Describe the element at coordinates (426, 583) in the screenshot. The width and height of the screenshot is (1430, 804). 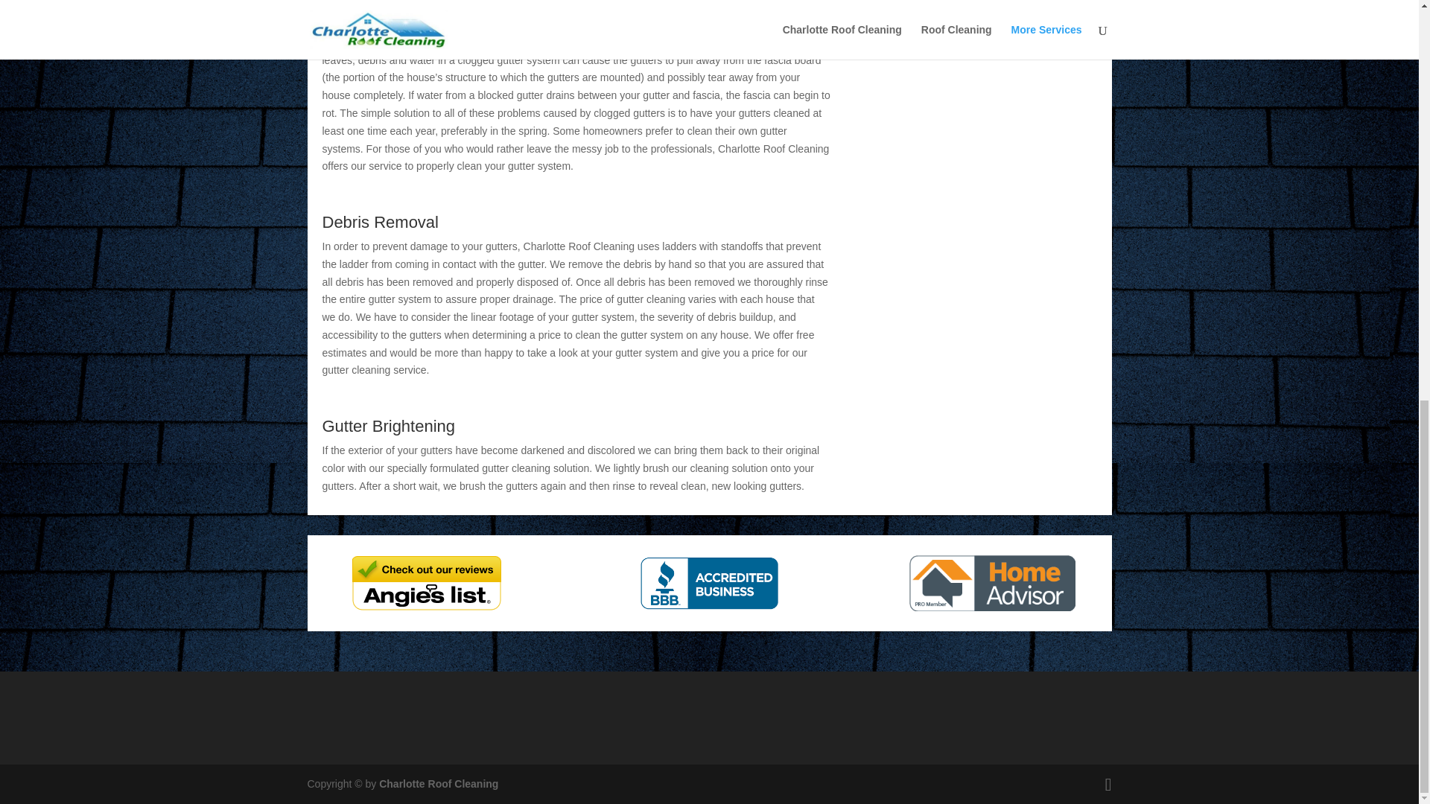
I see `angieslist` at that location.